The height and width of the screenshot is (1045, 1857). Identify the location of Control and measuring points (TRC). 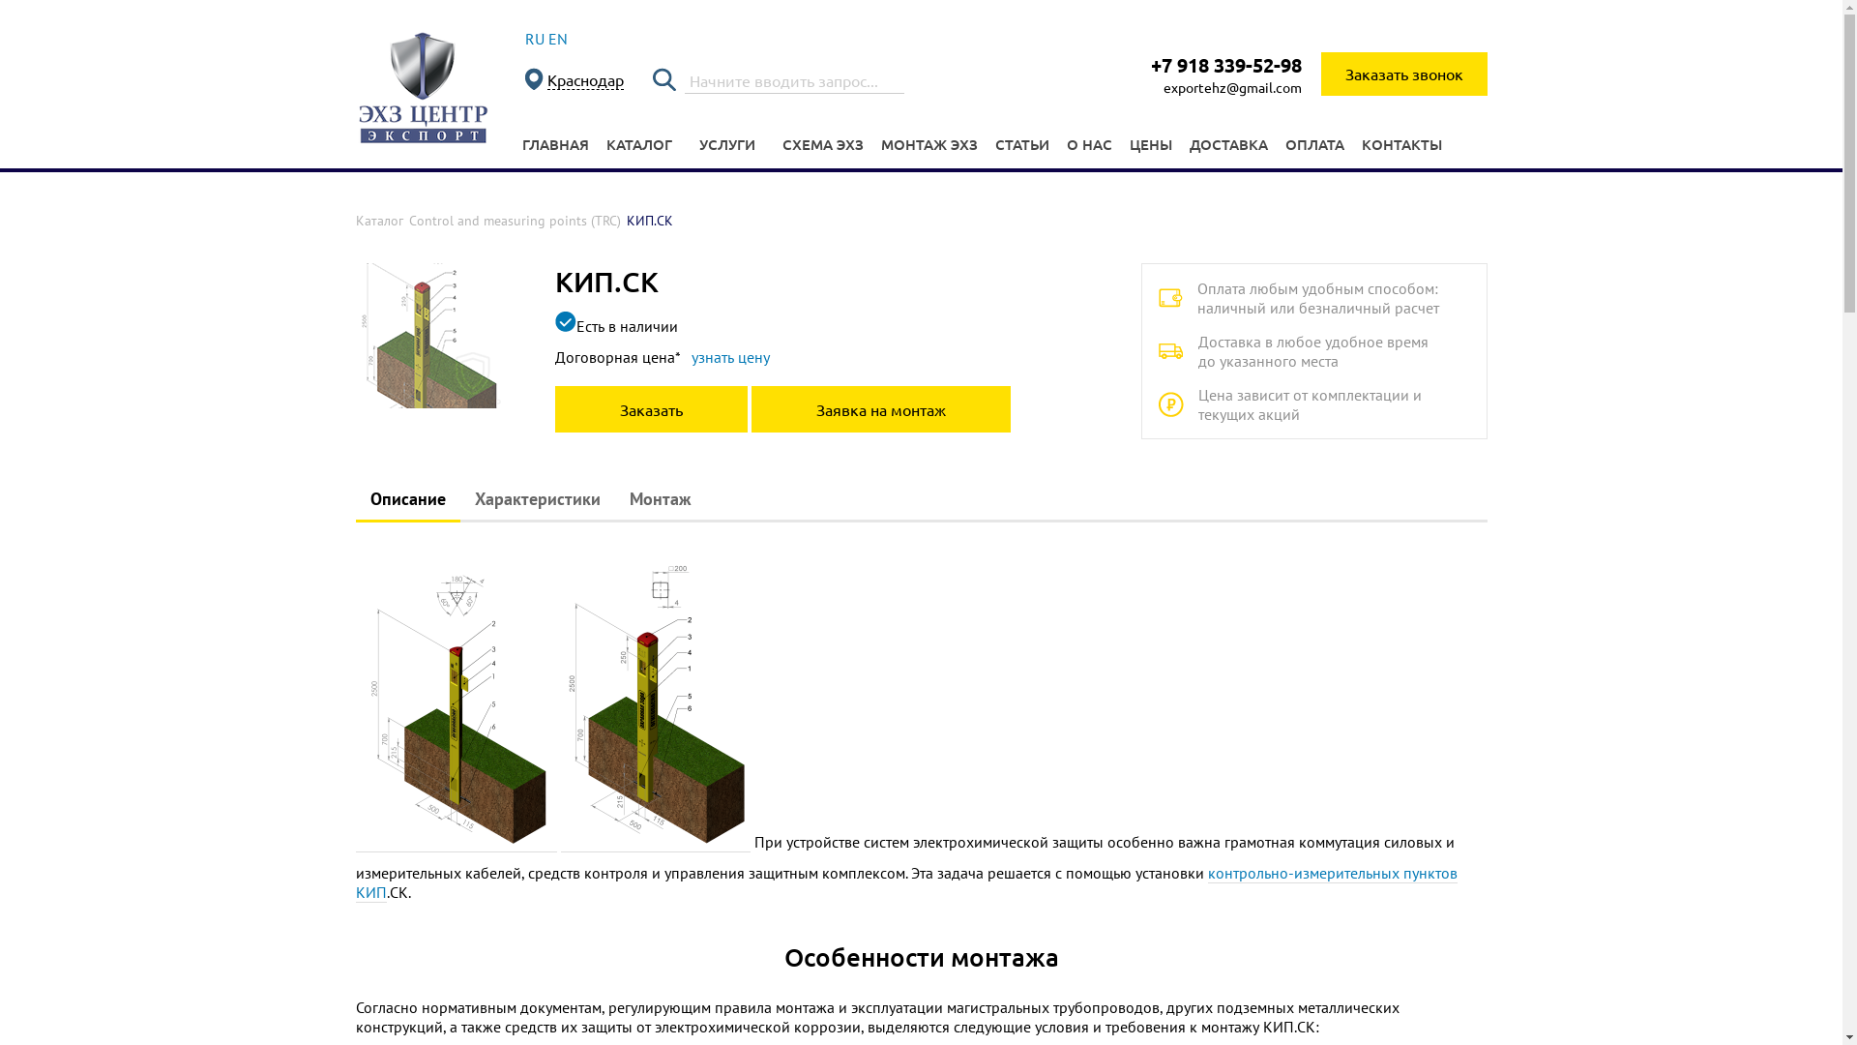
(515, 221).